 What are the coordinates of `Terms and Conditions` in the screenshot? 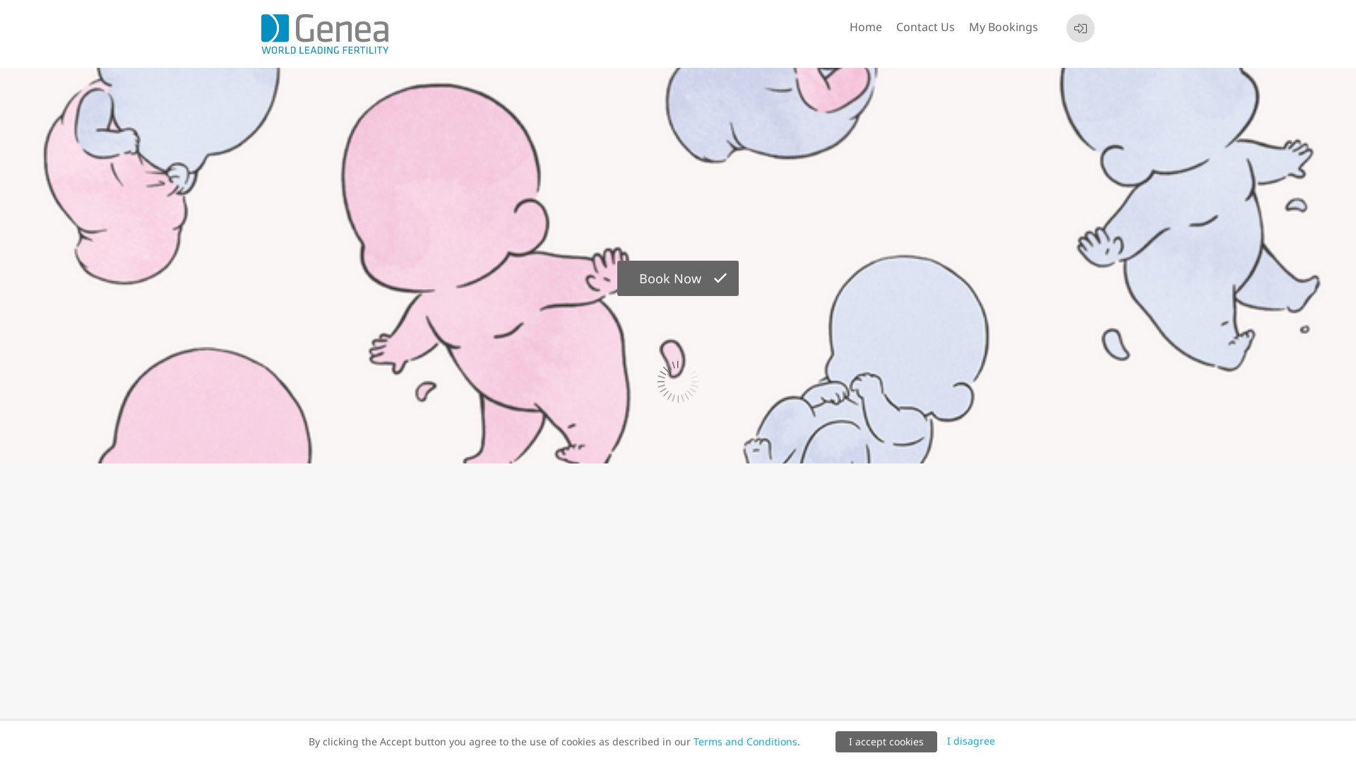 It's located at (746, 742).